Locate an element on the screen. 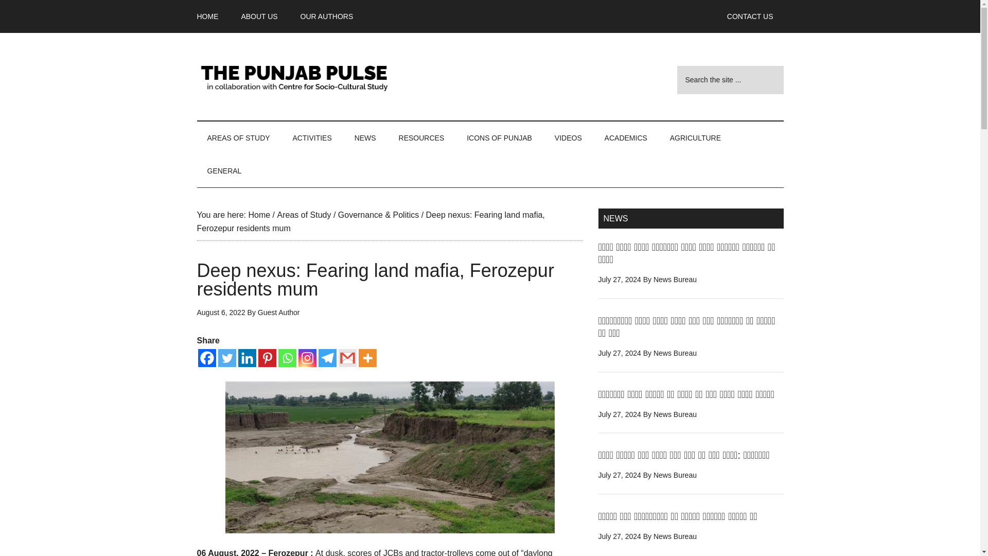 The height and width of the screenshot is (556, 988). Facebook is located at coordinates (206, 358).